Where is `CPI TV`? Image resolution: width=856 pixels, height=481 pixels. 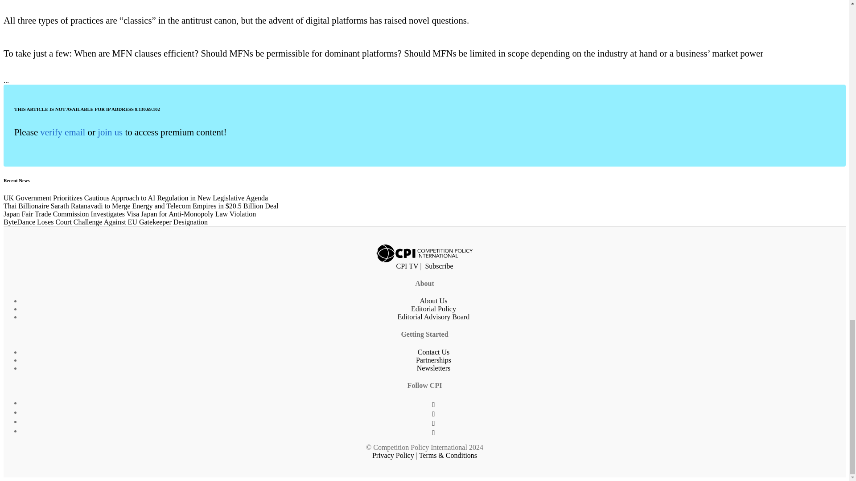
CPI TV is located at coordinates (407, 265).